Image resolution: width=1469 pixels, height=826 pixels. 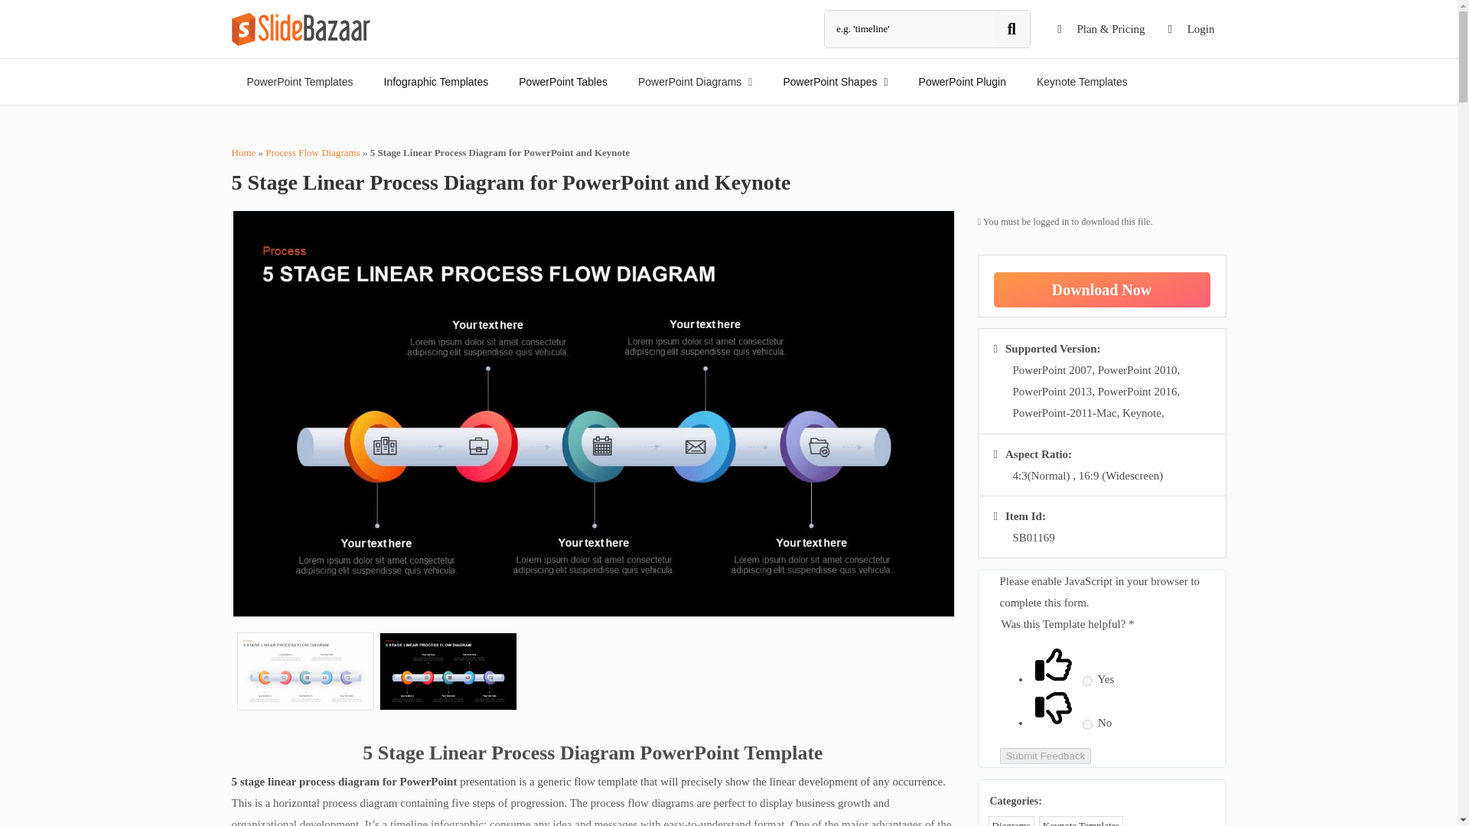 I want to click on No, so click(x=1088, y=724).